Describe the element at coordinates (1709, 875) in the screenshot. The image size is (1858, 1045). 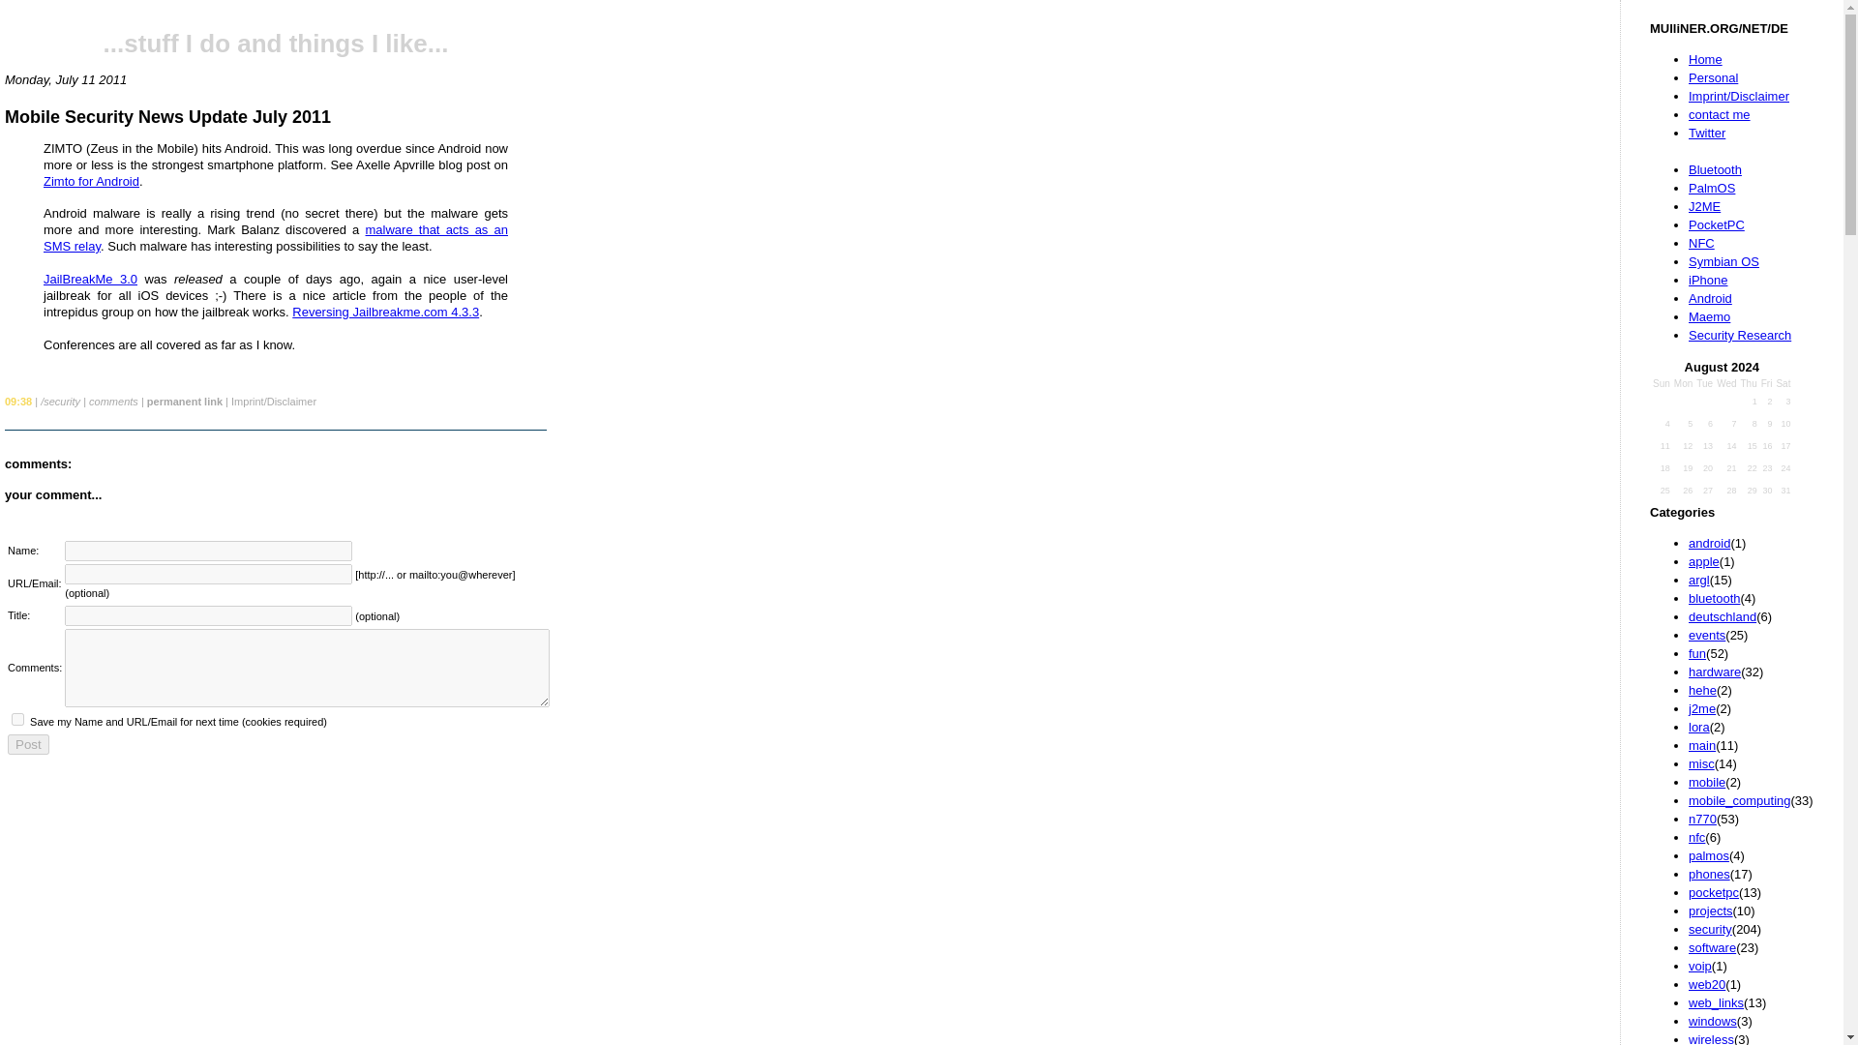
I see `phones` at that location.